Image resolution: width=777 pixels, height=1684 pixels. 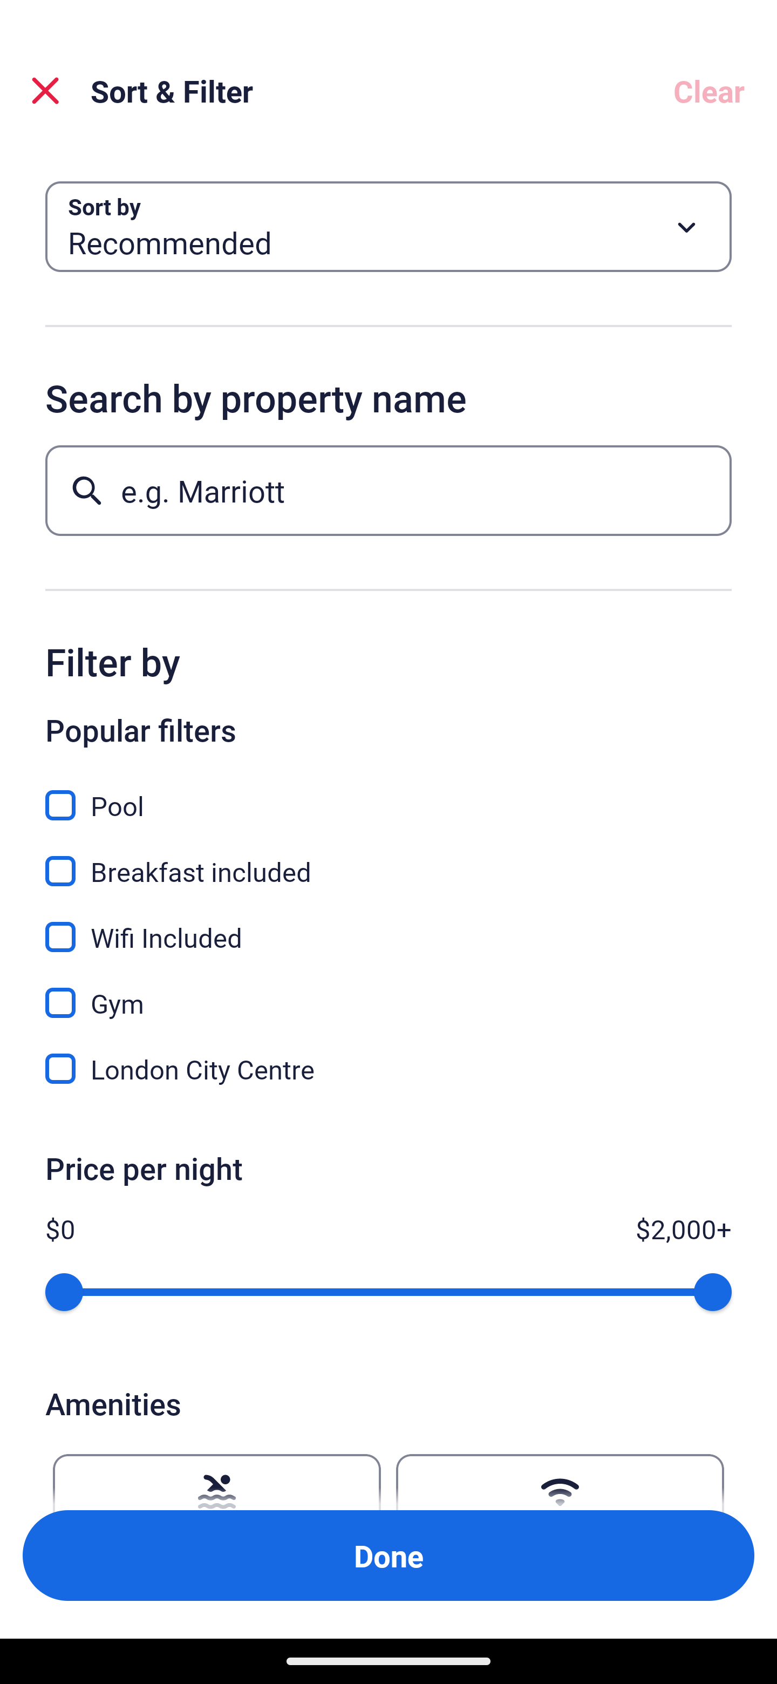 I want to click on Gym, Gym, so click(x=388, y=991).